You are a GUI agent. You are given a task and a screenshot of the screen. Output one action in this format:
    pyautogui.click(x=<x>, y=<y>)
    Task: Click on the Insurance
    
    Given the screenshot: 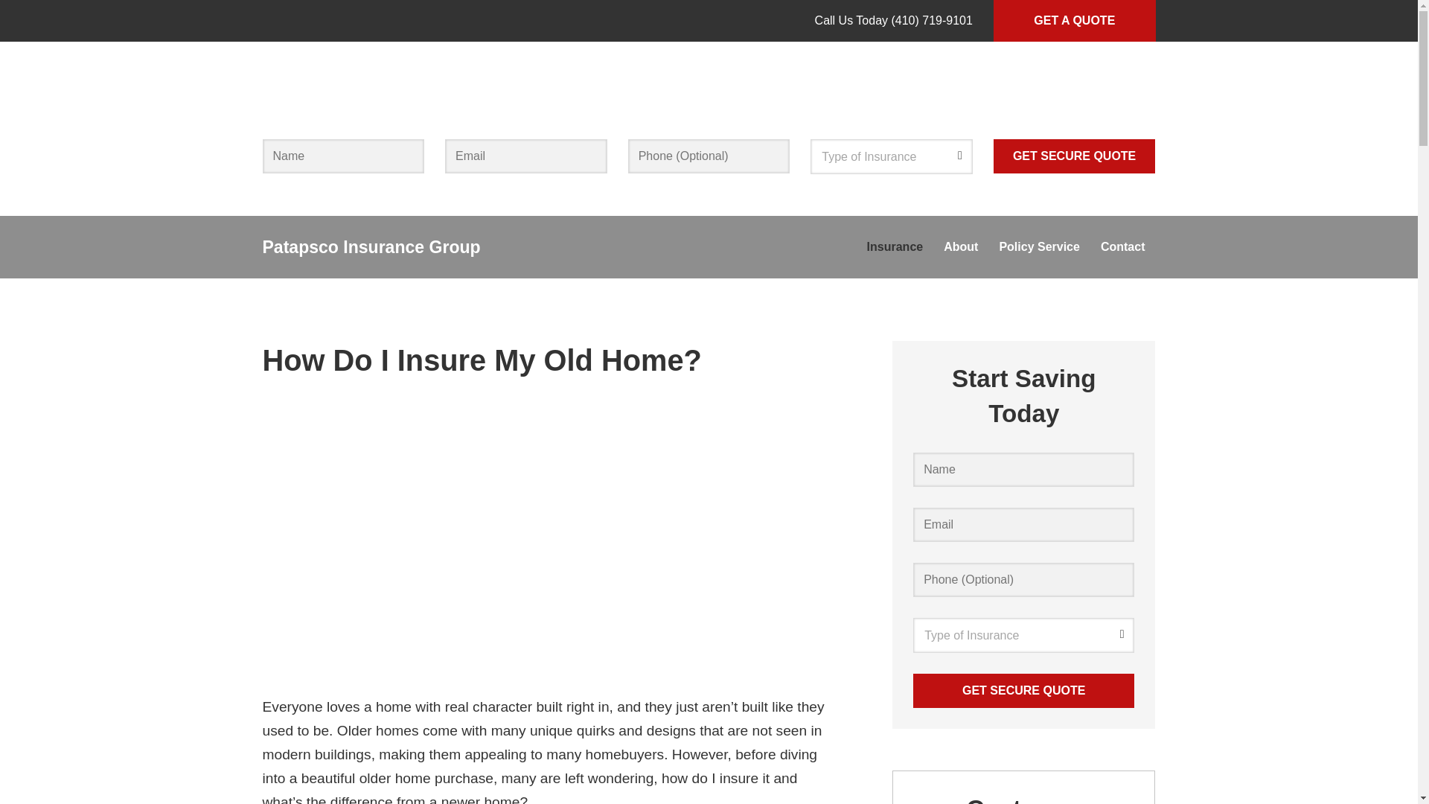 What is the action you would take?
    pyautogui.click(x=895, y=246)
    